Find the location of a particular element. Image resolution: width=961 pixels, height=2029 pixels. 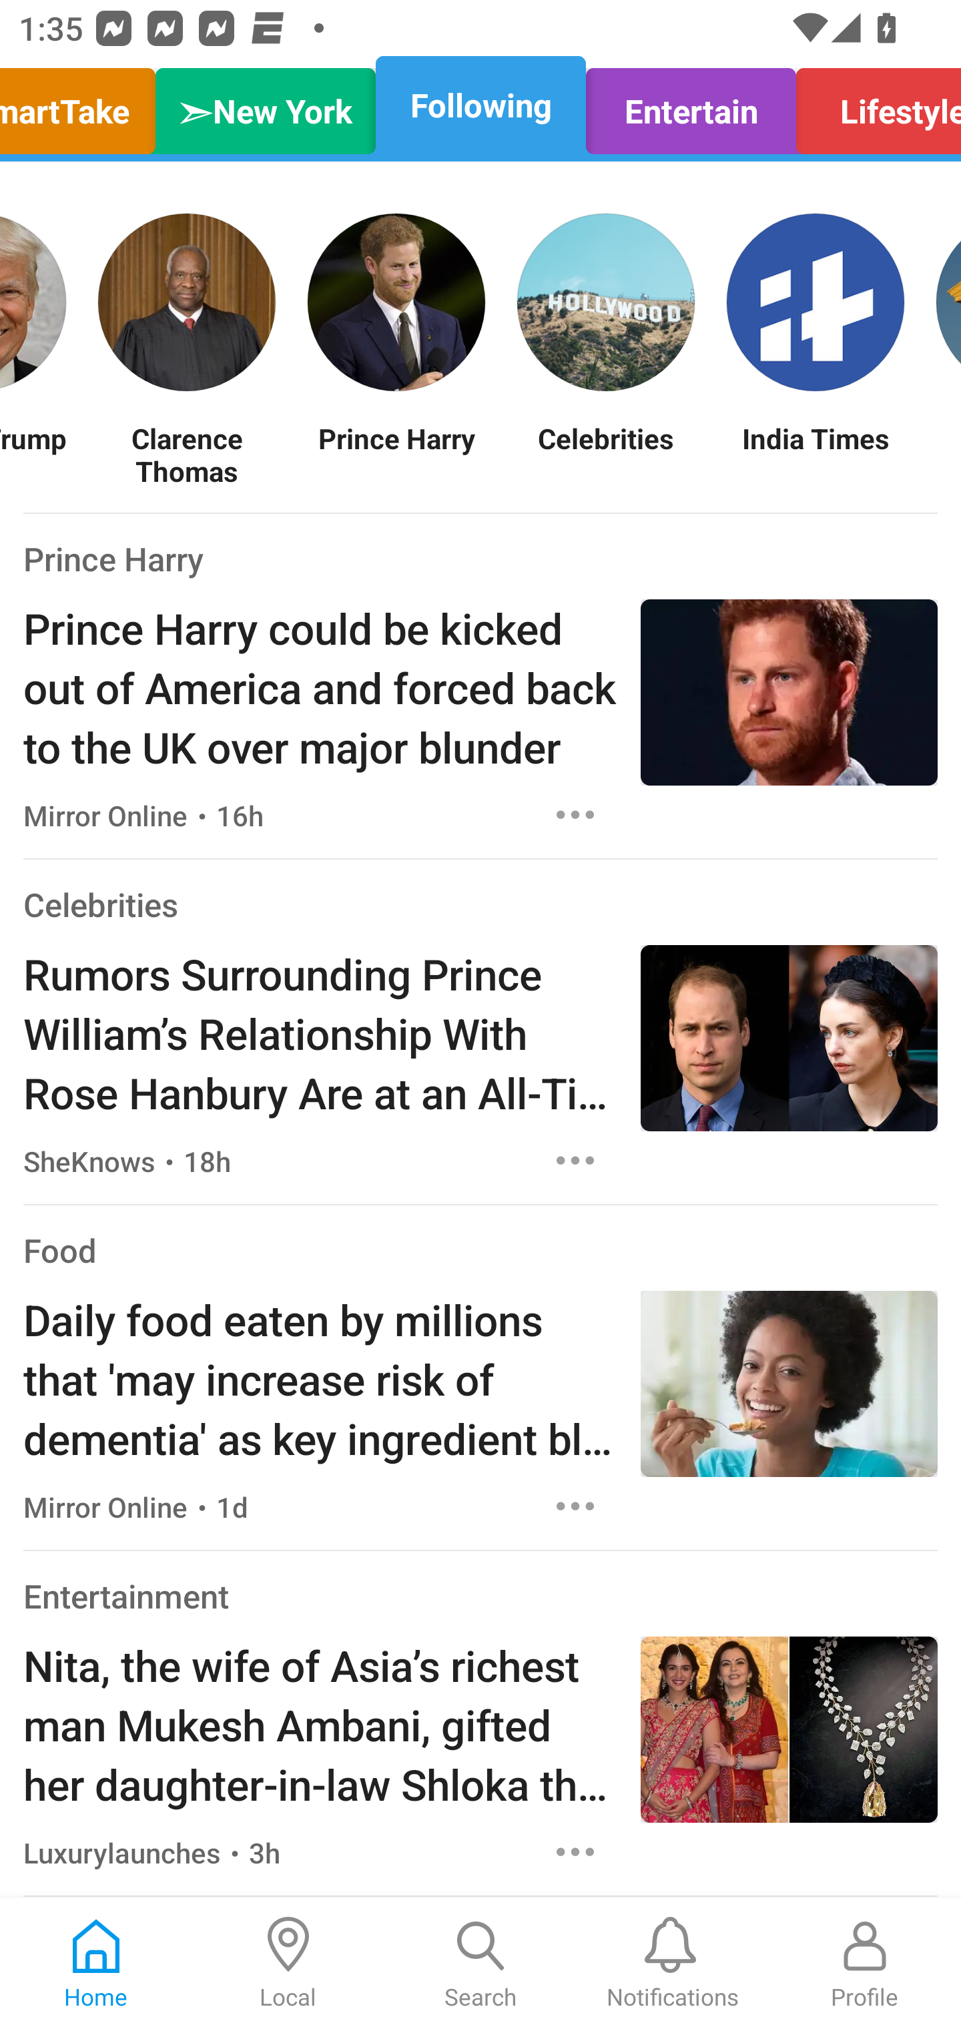

SmartTake is located at coordinates (84, 105).